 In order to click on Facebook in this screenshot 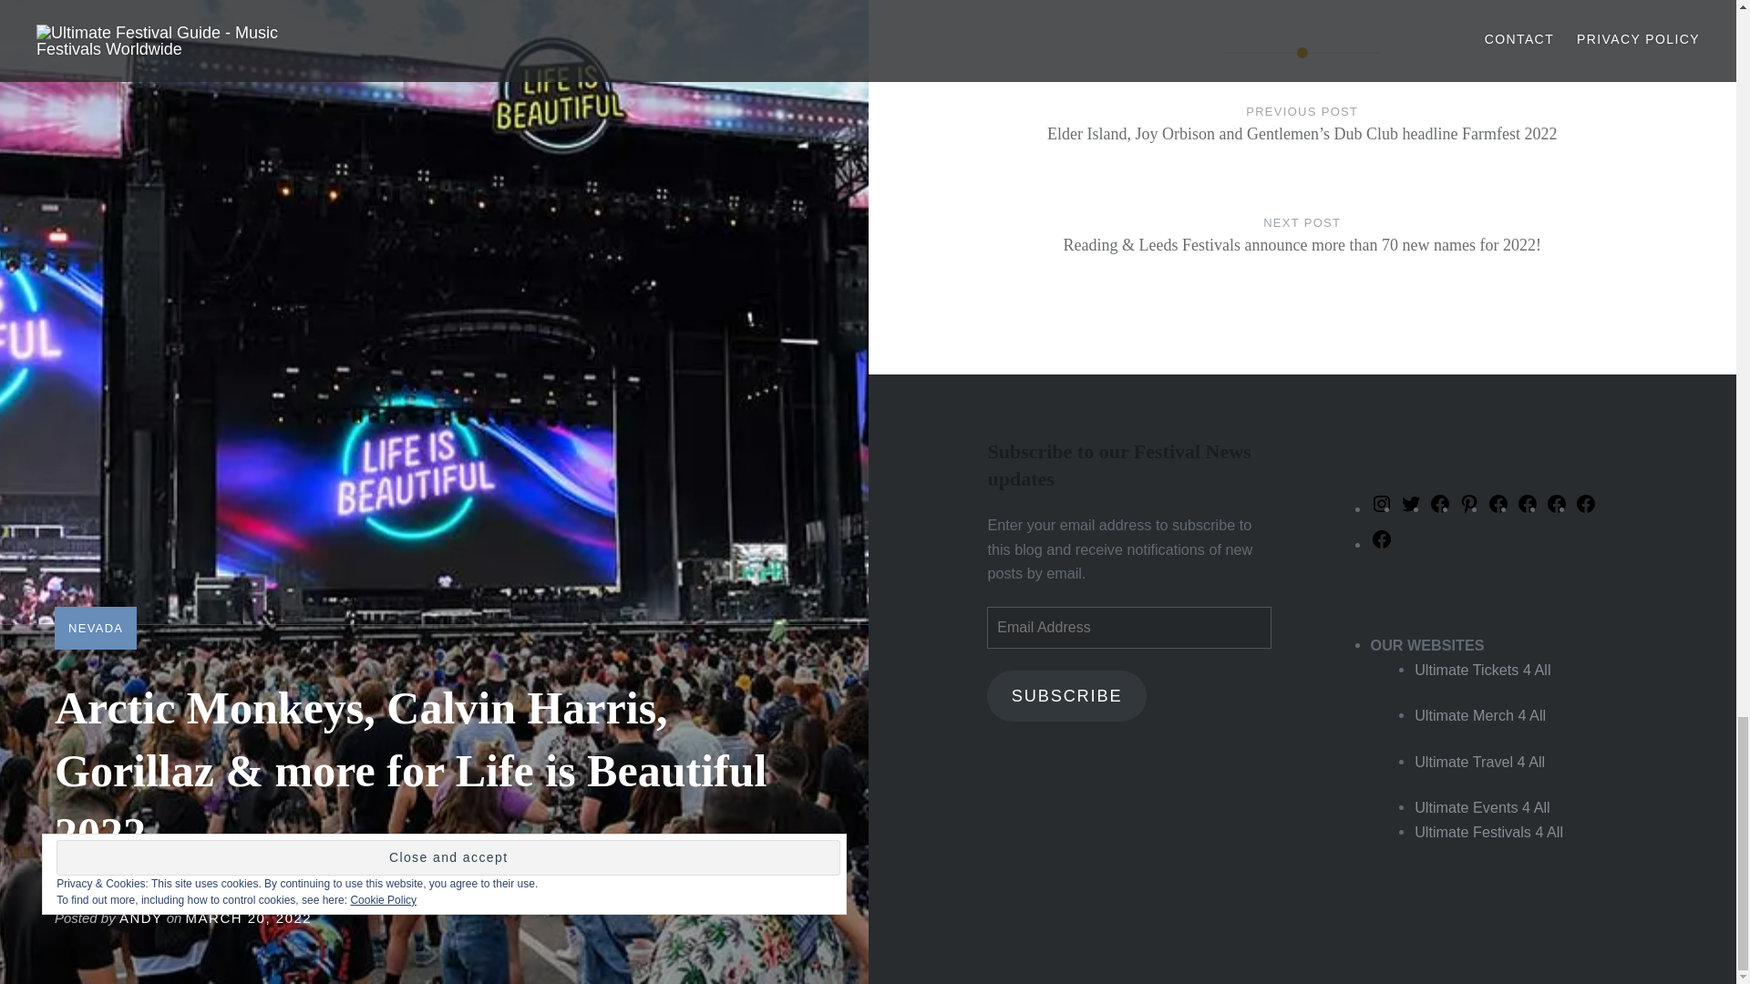, I will do `click(1382, 544)`.